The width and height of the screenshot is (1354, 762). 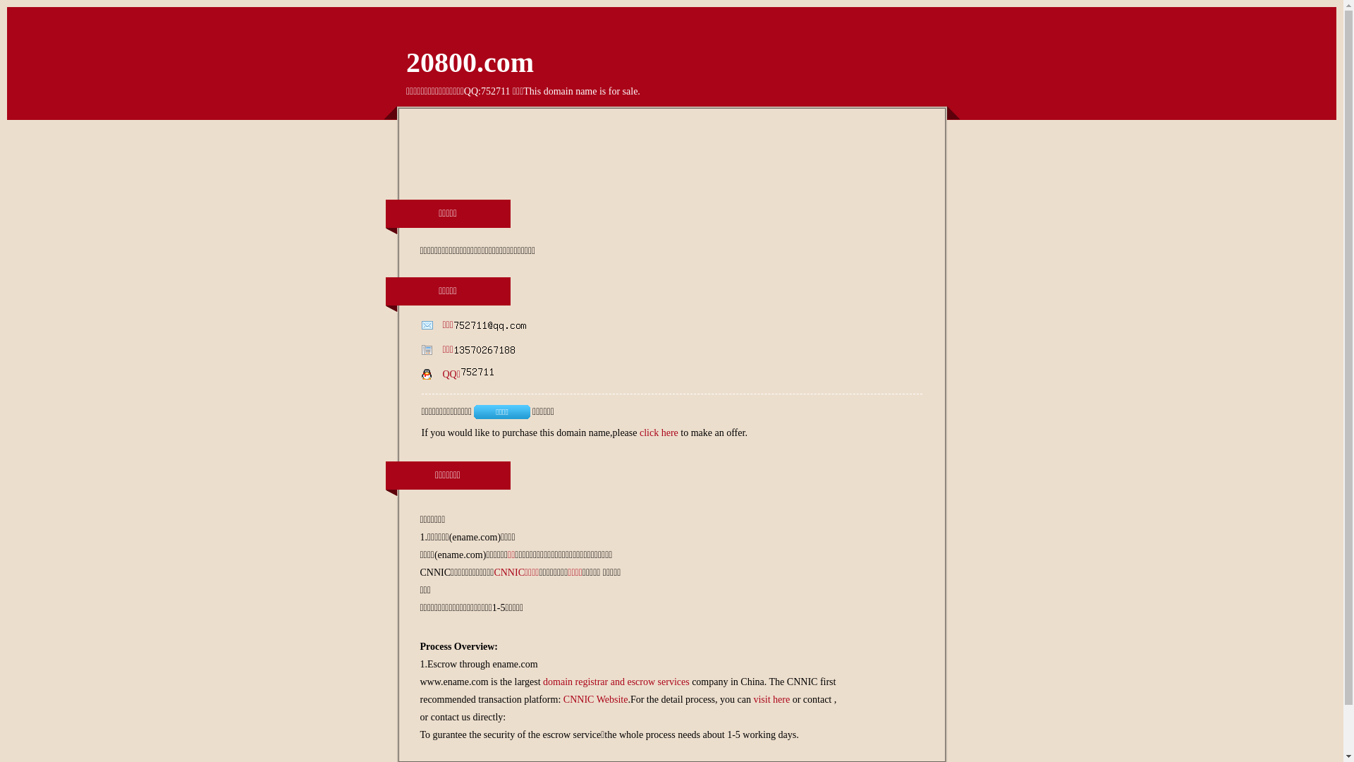 I want to click on click here, so click(x=659, y=433).